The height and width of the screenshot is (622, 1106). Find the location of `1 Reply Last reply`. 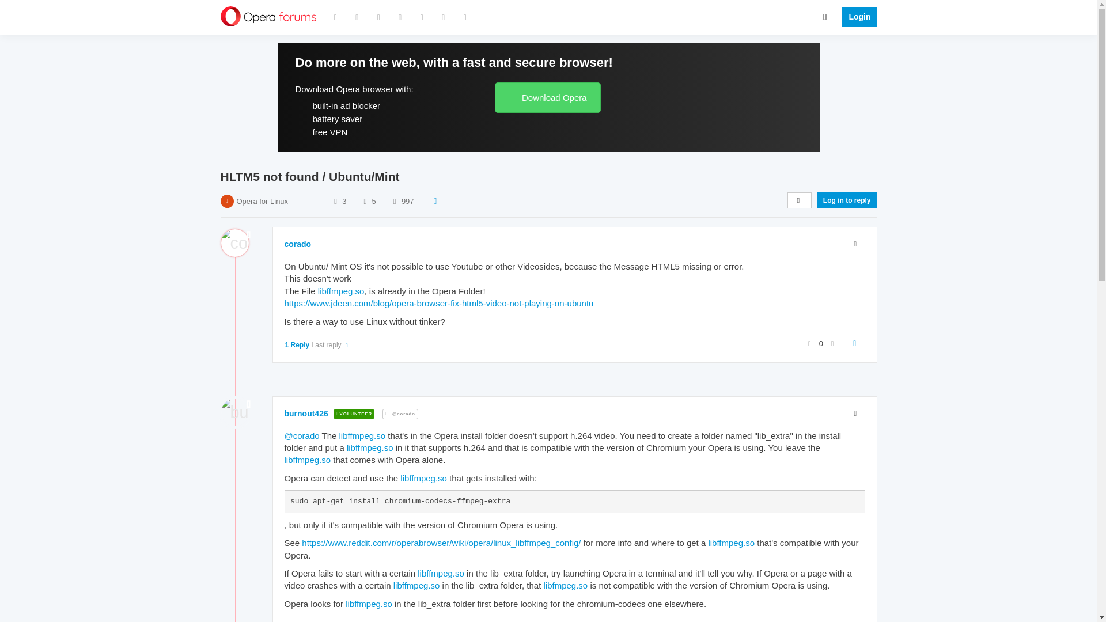

1 Reply Last reply is located at coordinates (317, 344).